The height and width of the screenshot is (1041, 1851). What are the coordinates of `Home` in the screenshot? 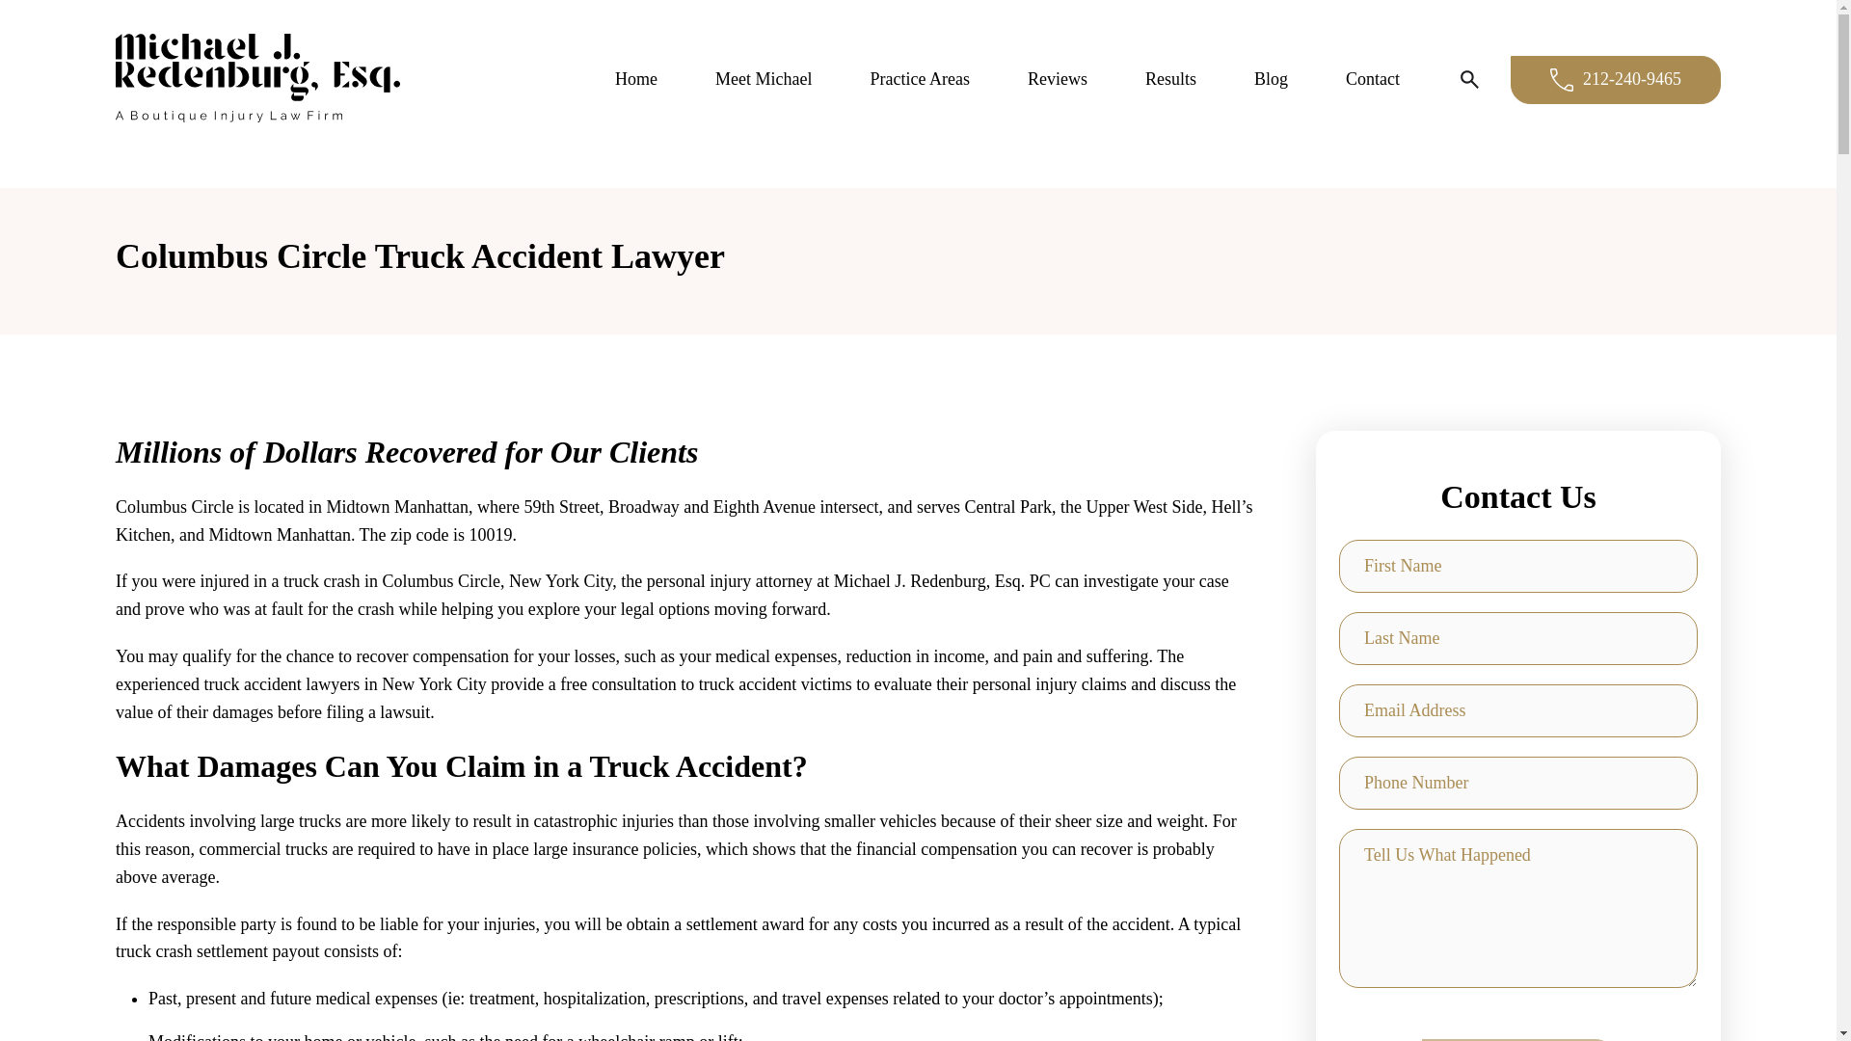 It's located at (635, 79).